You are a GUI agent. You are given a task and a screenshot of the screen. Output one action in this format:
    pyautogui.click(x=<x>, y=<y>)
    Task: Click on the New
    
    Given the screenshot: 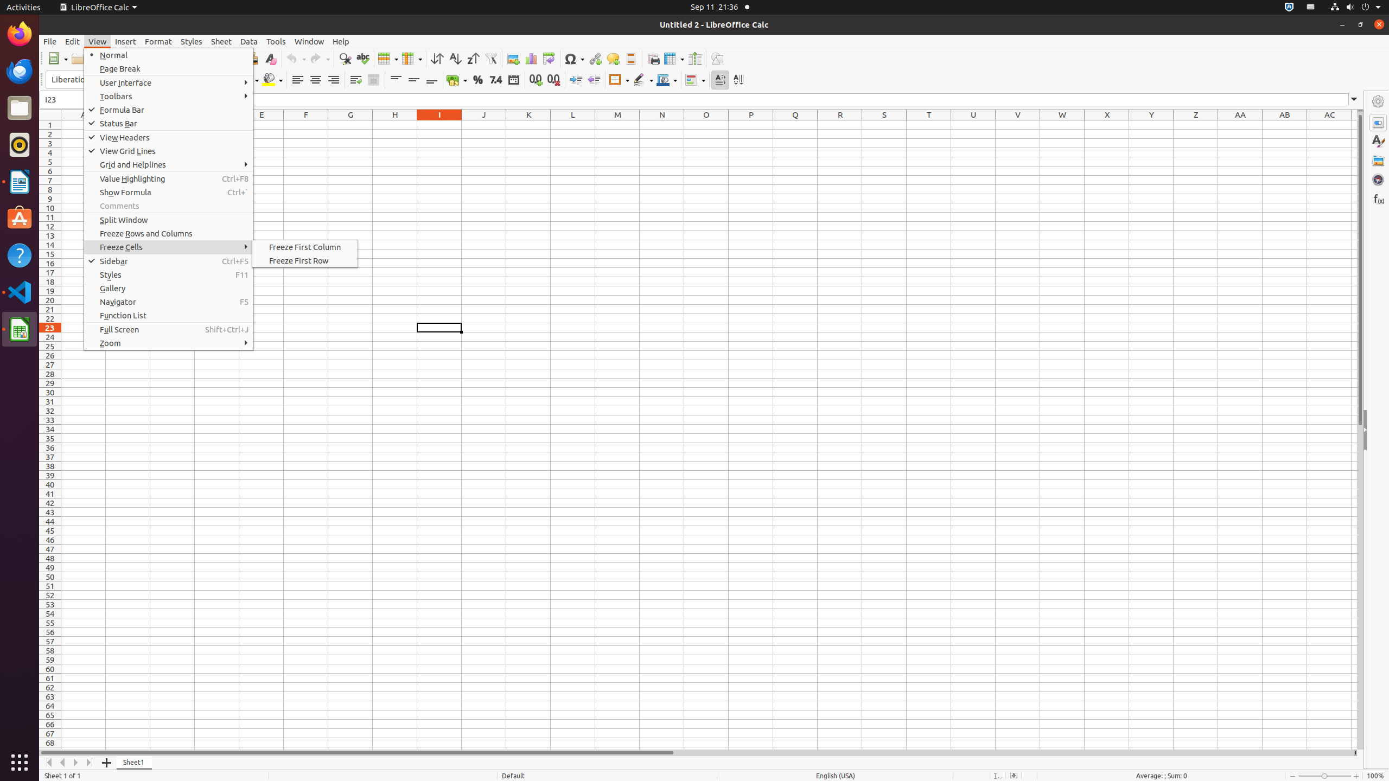 What is the action you would take?
    pyautogui.click(x=58, y=59)
    